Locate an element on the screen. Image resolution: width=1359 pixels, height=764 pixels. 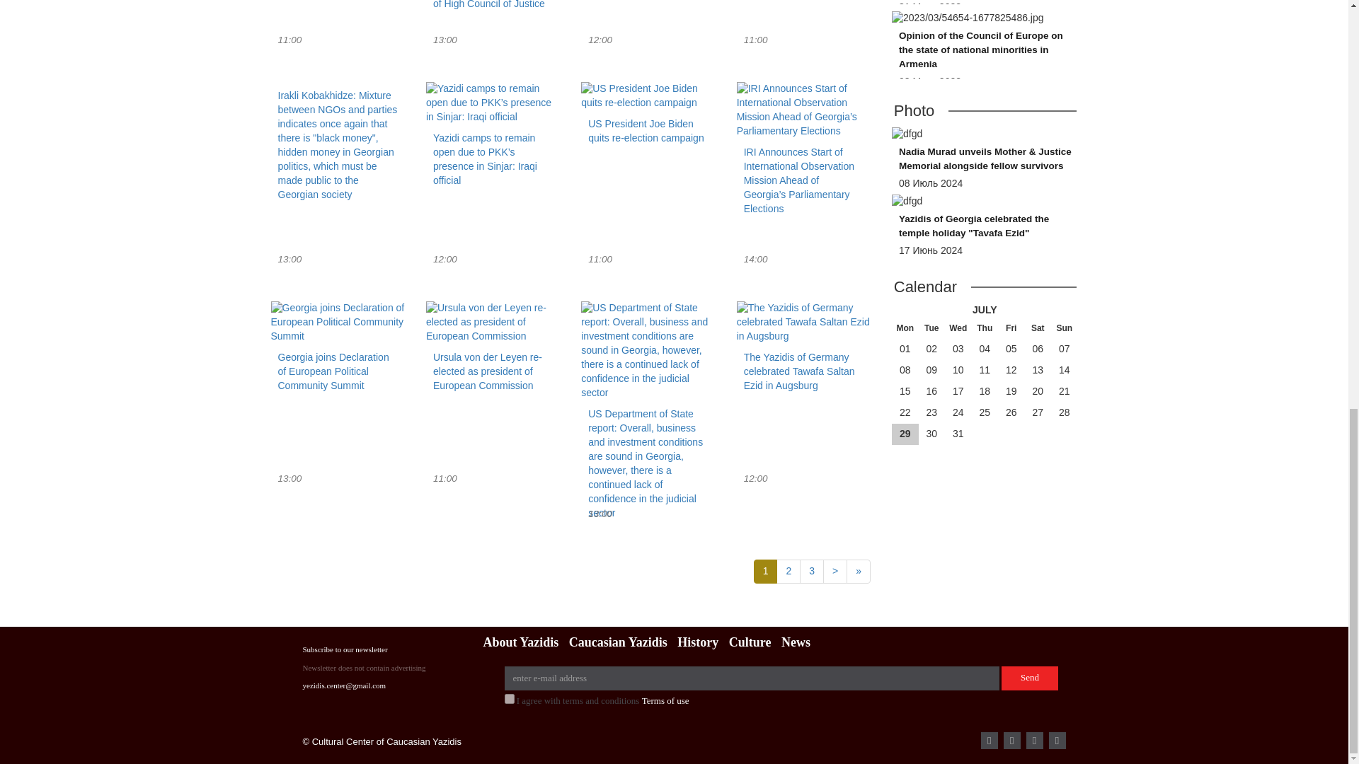
Page 2 is located at coordinates (788, 572).